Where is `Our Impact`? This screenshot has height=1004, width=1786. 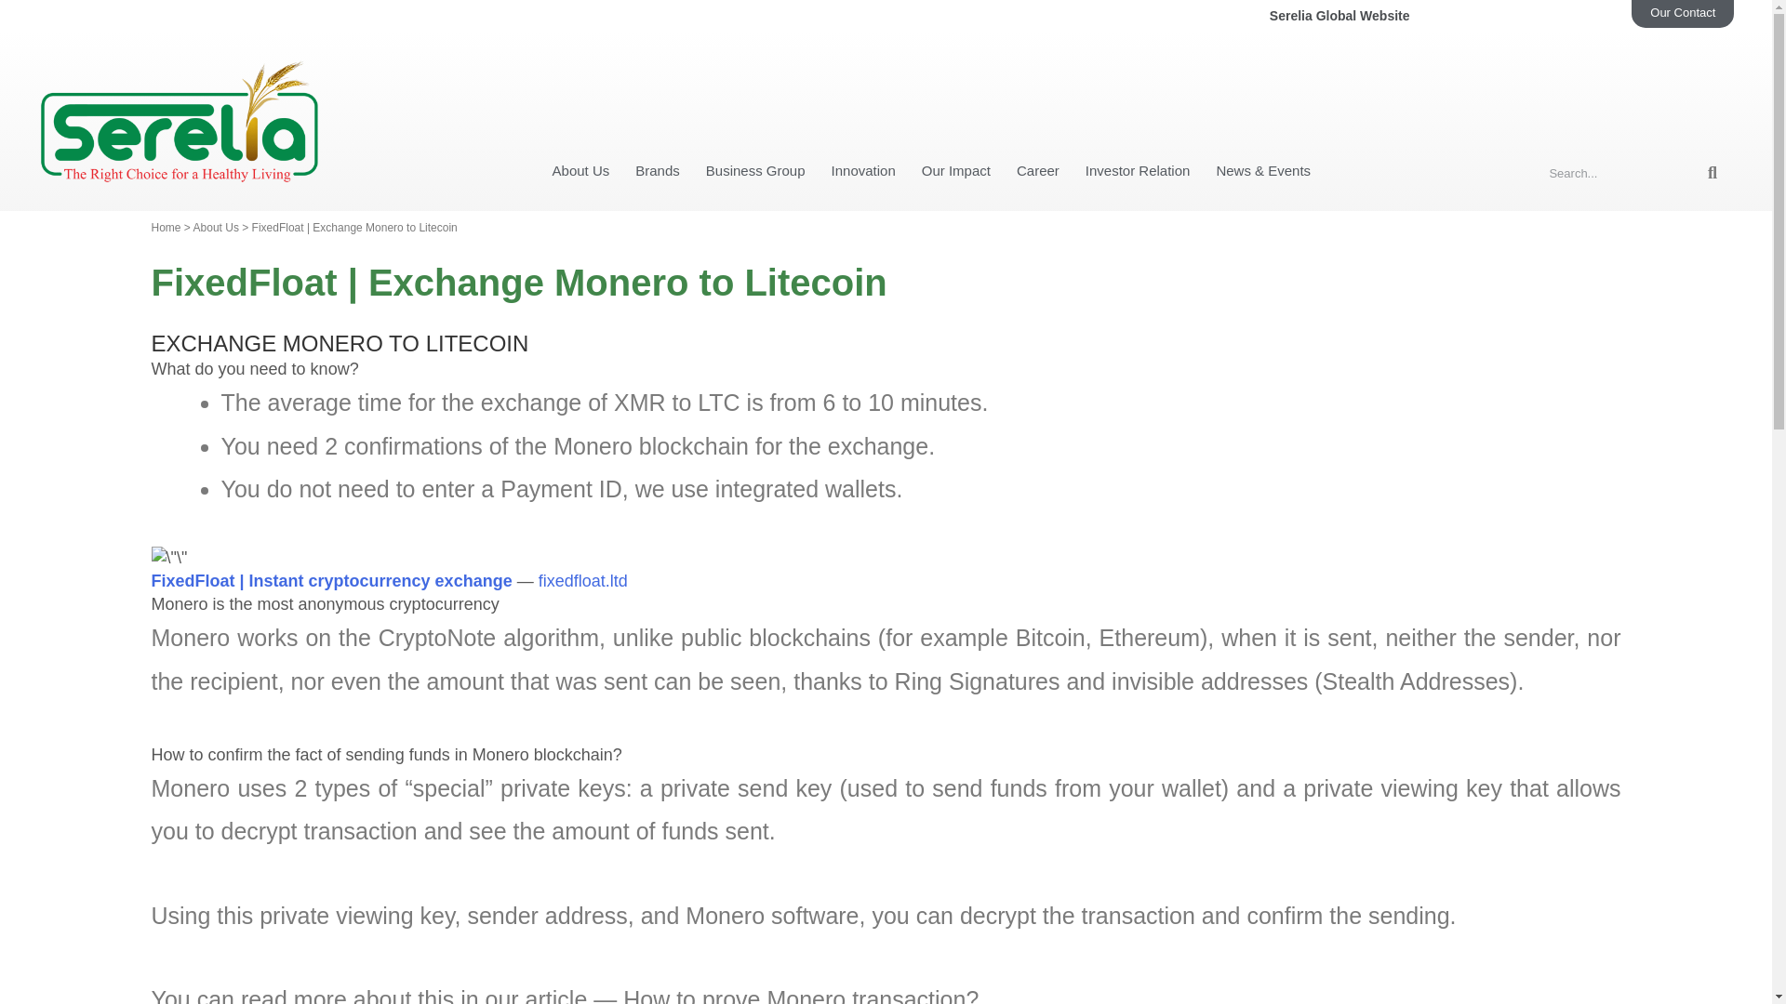
Our Impact is located at coordinates (956, 76).